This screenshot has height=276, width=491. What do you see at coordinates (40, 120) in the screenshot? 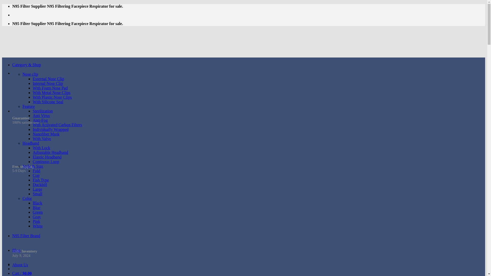
I see `Anti-Fog` at bounding box center [40, 120].